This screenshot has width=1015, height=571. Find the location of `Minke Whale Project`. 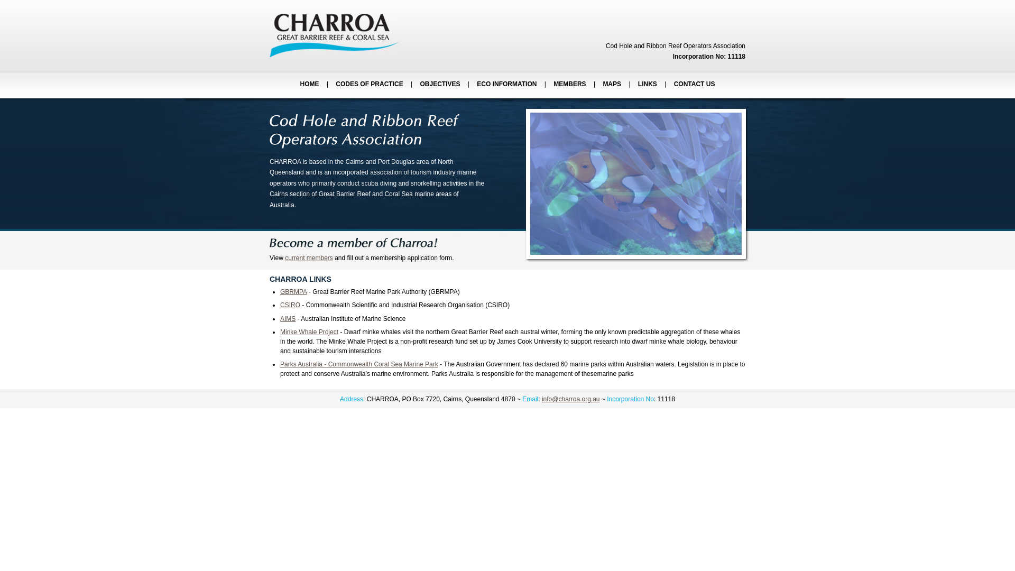

Minke Whale Project is located at coordinates (309, 332).